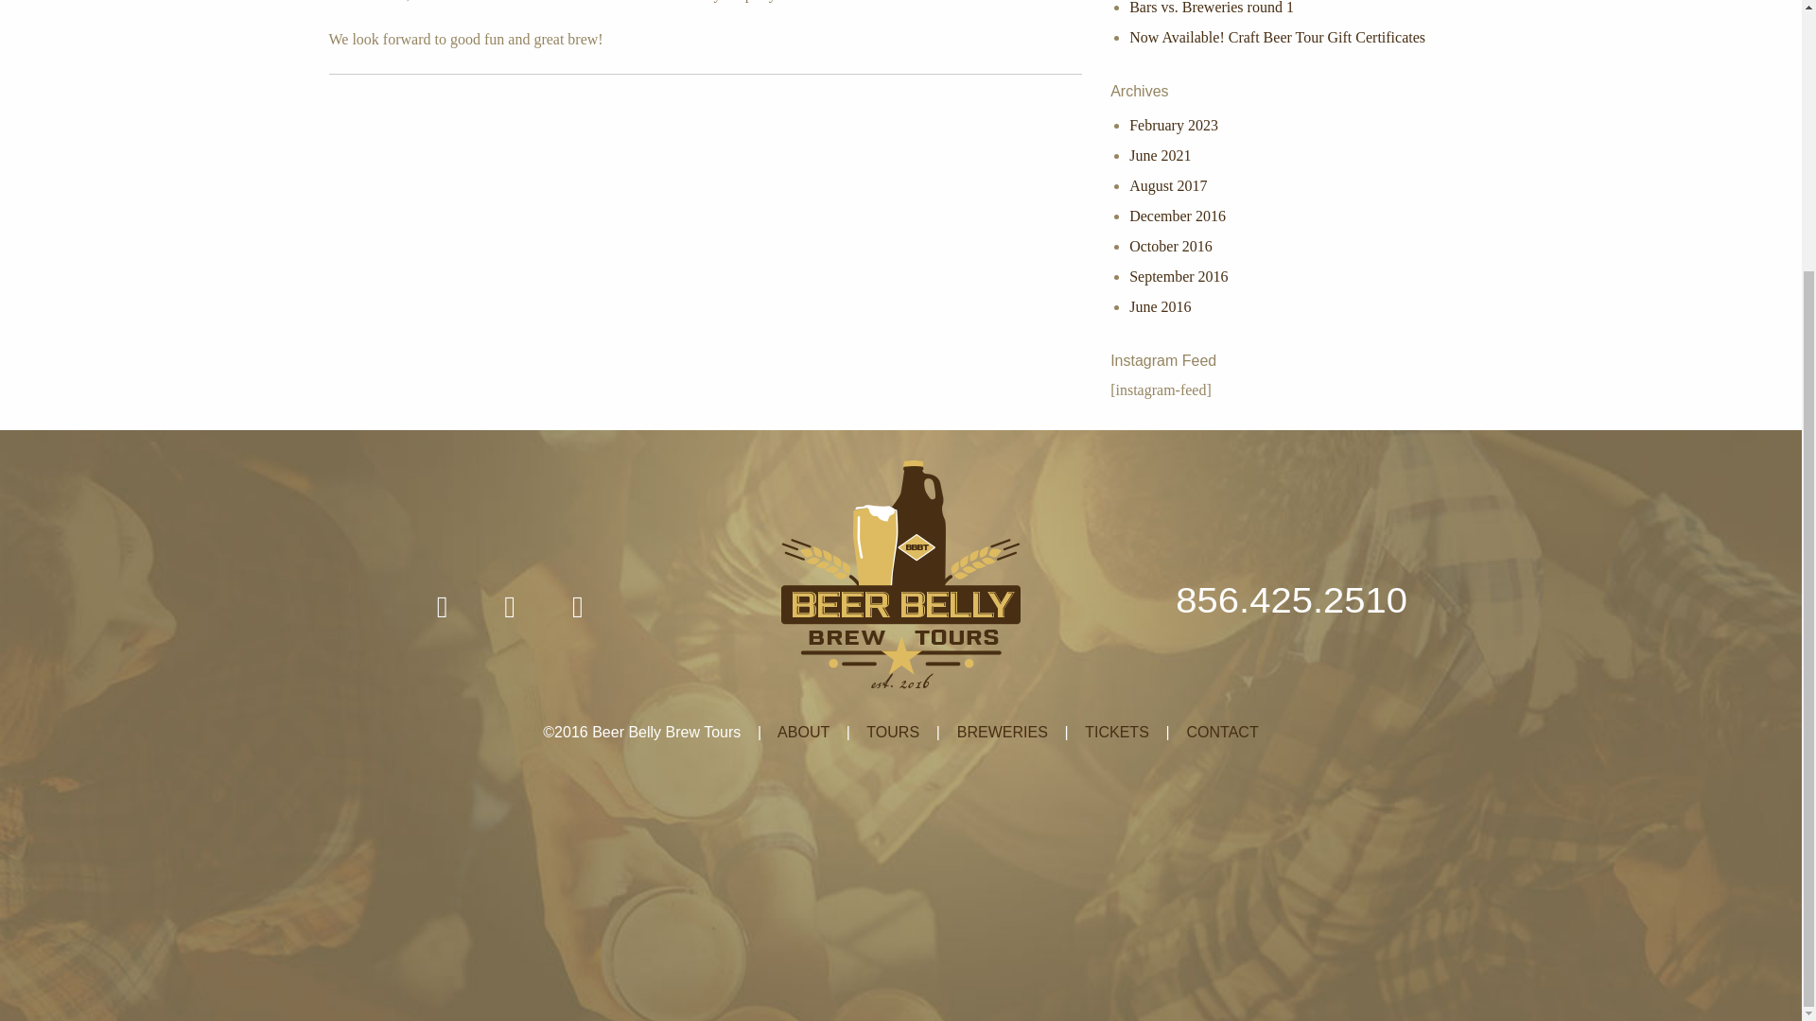  Describe the element at coordinates (578, 607) in the screenshot. I see `Beer Belly Brew Tours on Instagram` at that location.